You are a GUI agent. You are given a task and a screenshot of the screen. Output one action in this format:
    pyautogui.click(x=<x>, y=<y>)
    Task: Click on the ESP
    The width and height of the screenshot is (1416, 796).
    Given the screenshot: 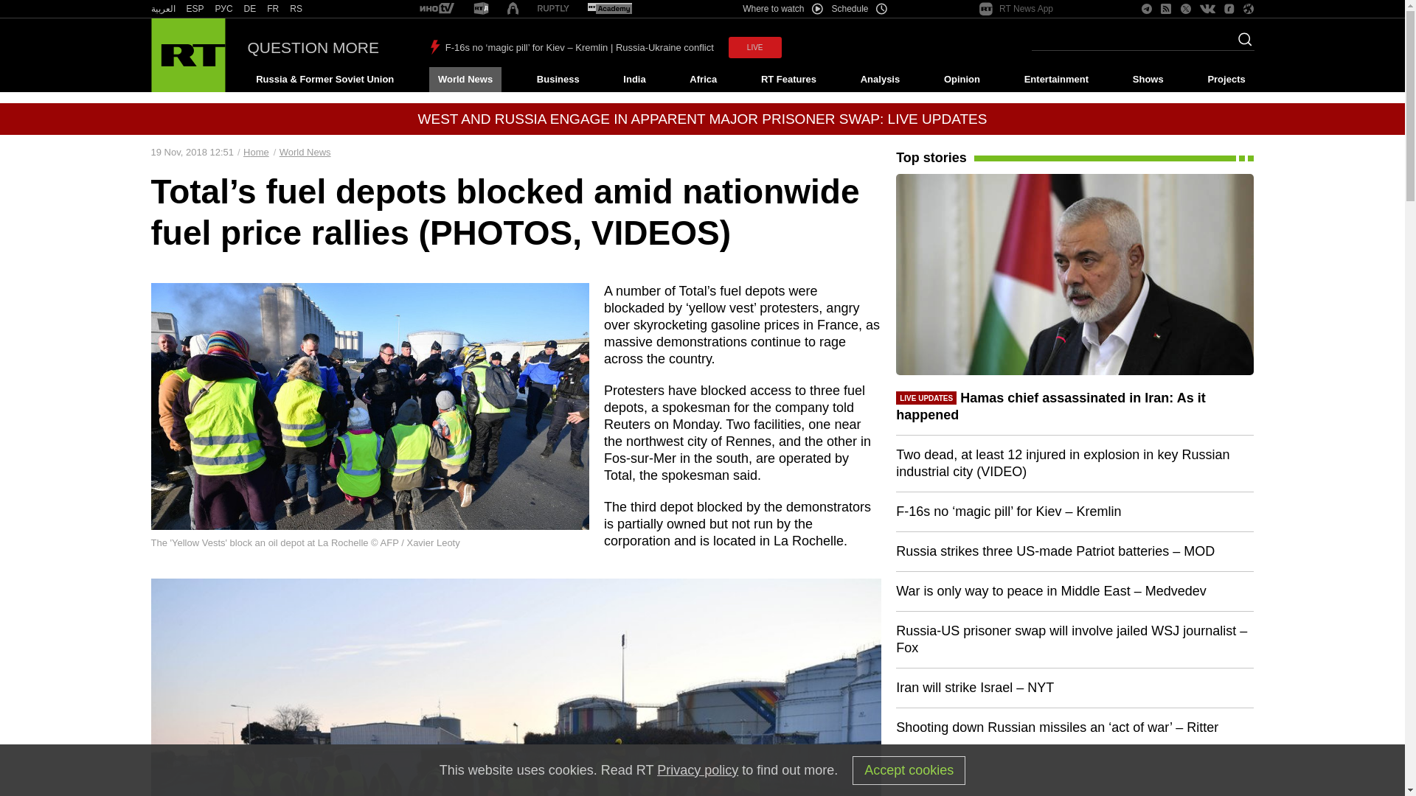 What is the action you would take?
    pyautogui.click(x=195, y=9)
    